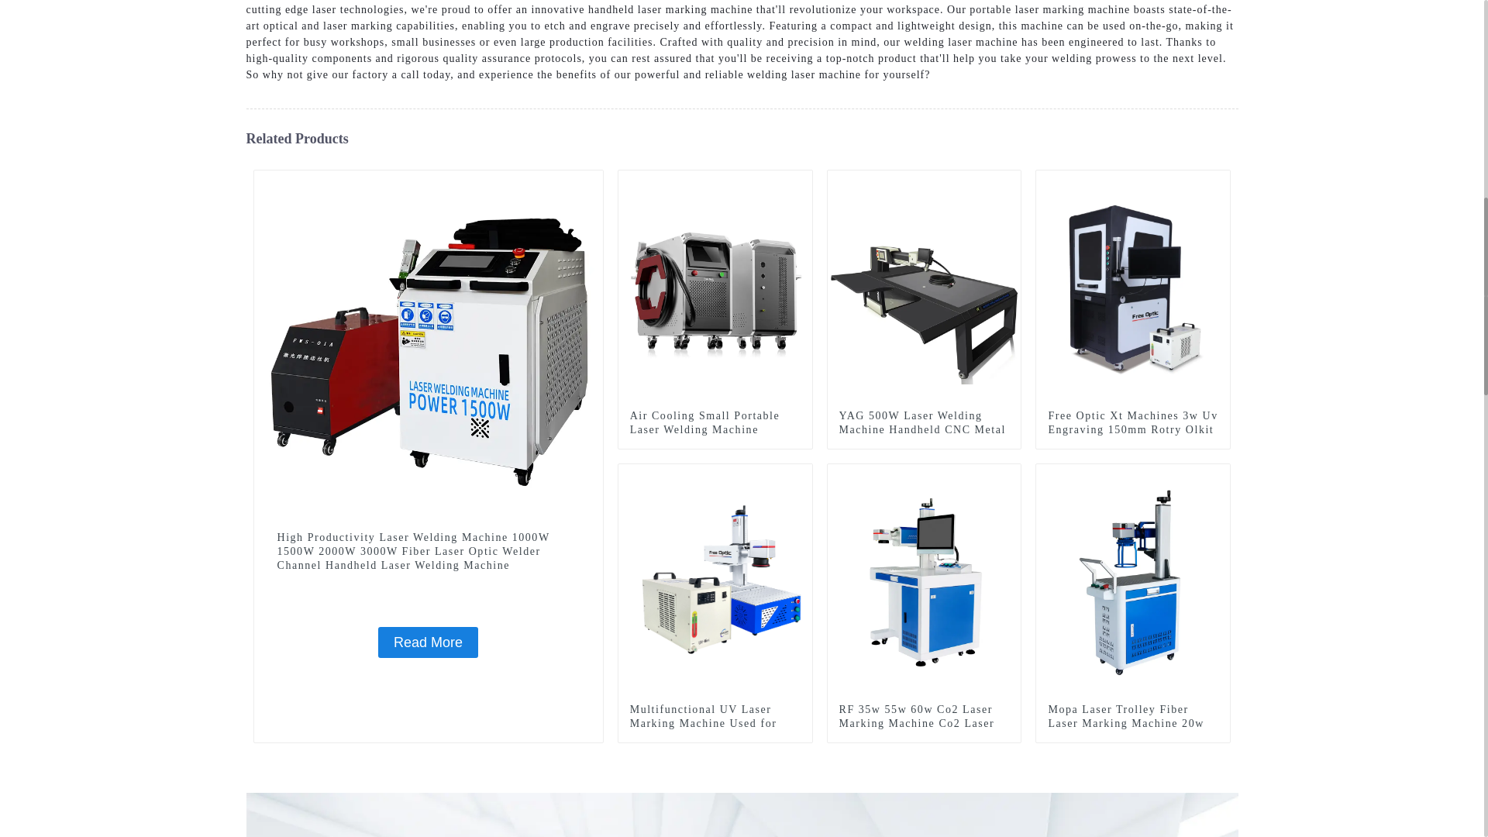 This screenshot has height=837, width=1488. I want to click on Air Cooling Small Portable Laser Welding Machine, so click(715, 287).